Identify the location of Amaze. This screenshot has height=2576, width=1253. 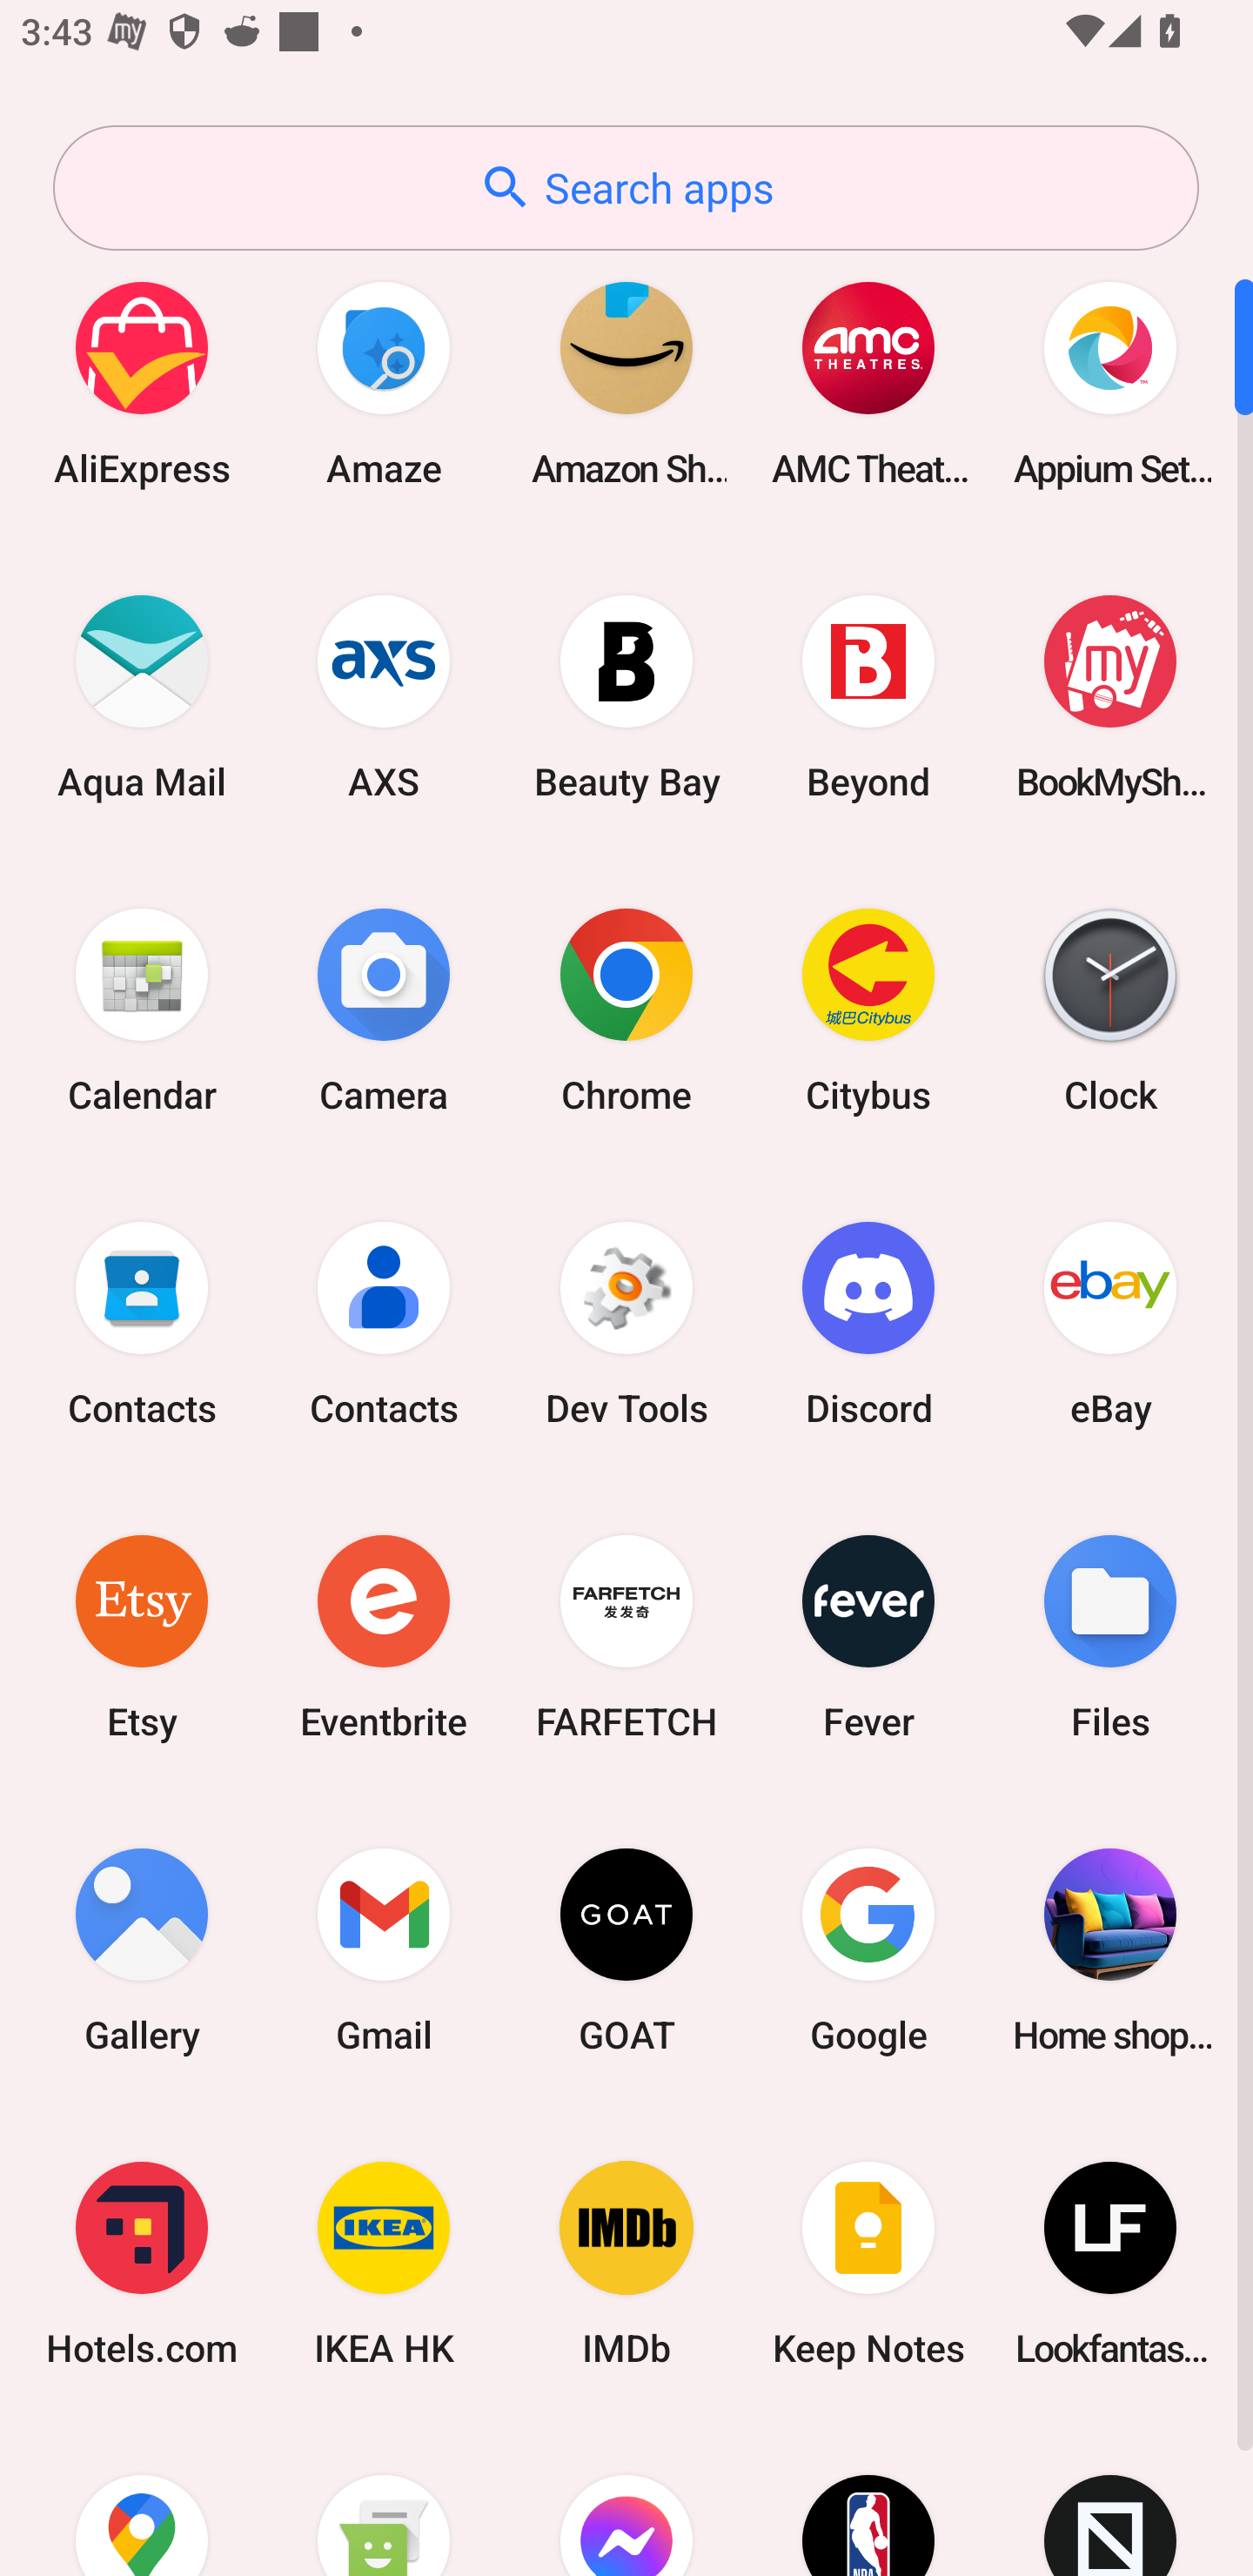
(384, 383).